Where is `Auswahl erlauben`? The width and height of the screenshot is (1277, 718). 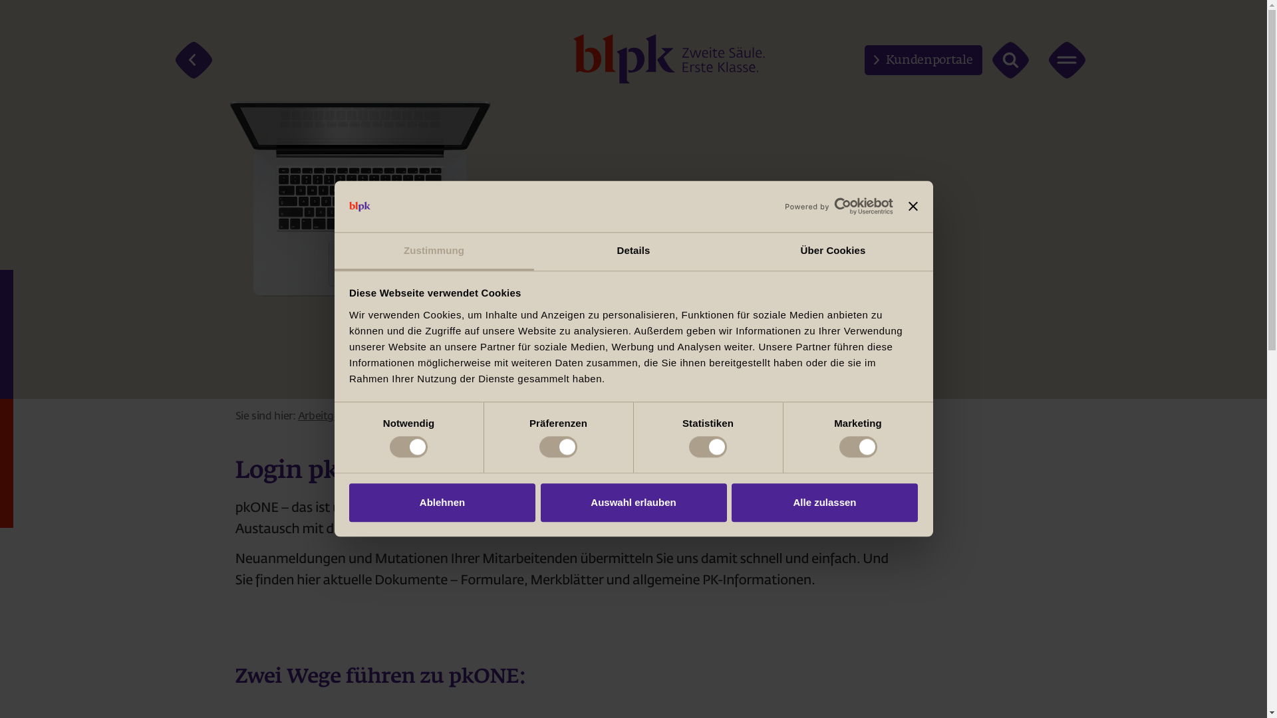 Auswahl erlauben is located at coordinates (633, 503).